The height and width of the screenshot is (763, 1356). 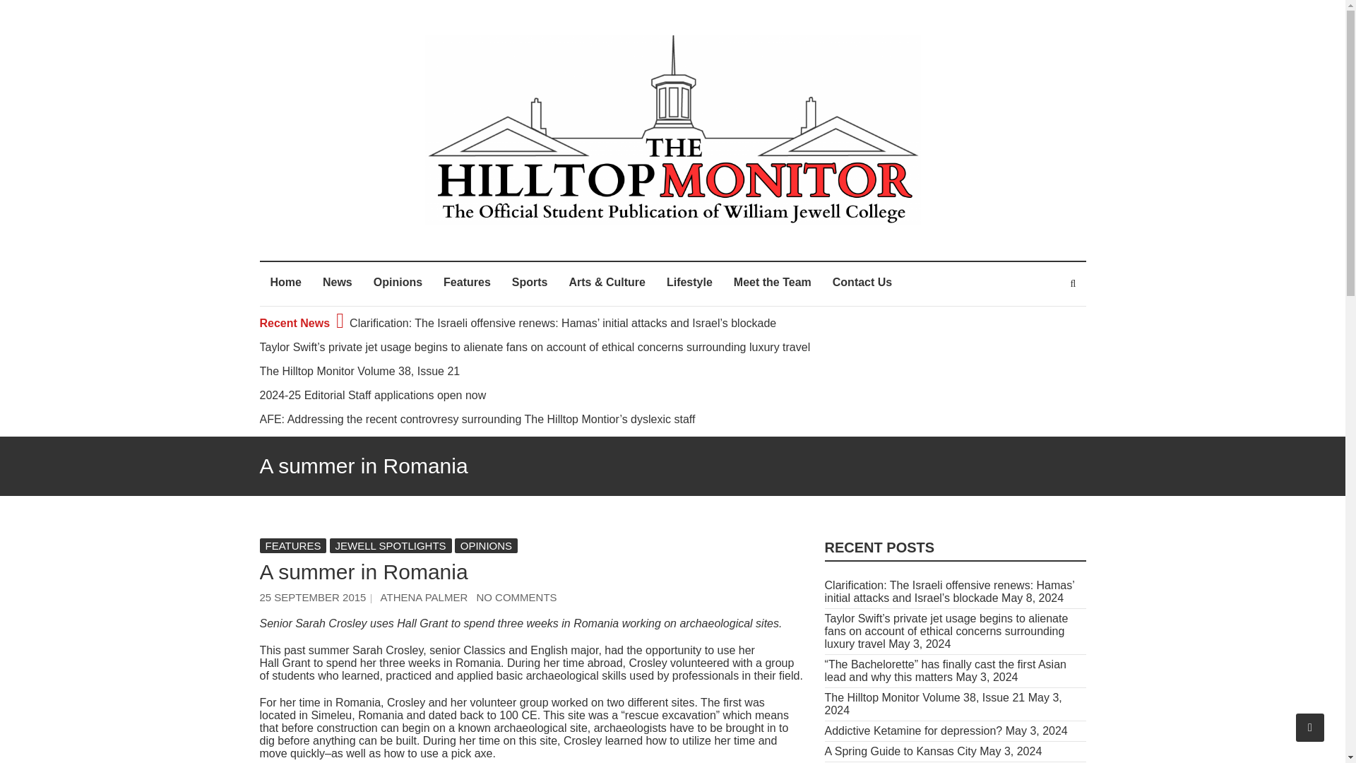 I want to click on A summer in Romania, so click(x=424, y=598).